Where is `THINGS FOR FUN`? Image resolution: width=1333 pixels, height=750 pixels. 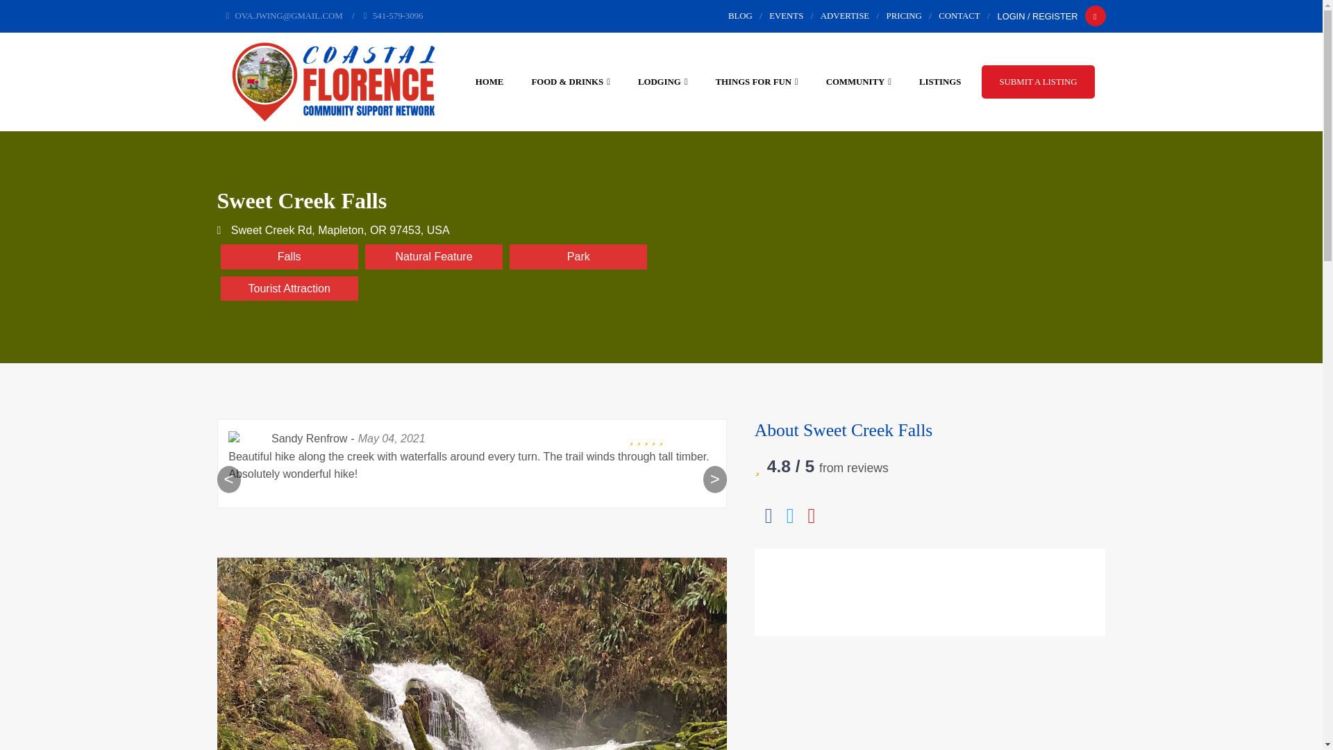
THINGS FOR FUN is located at coordinates (756, 82).